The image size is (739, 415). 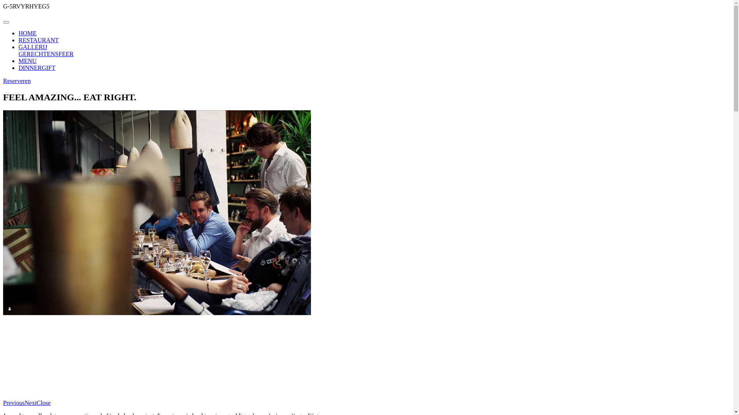 I want to click on HOME, so click(x=28, y=33).